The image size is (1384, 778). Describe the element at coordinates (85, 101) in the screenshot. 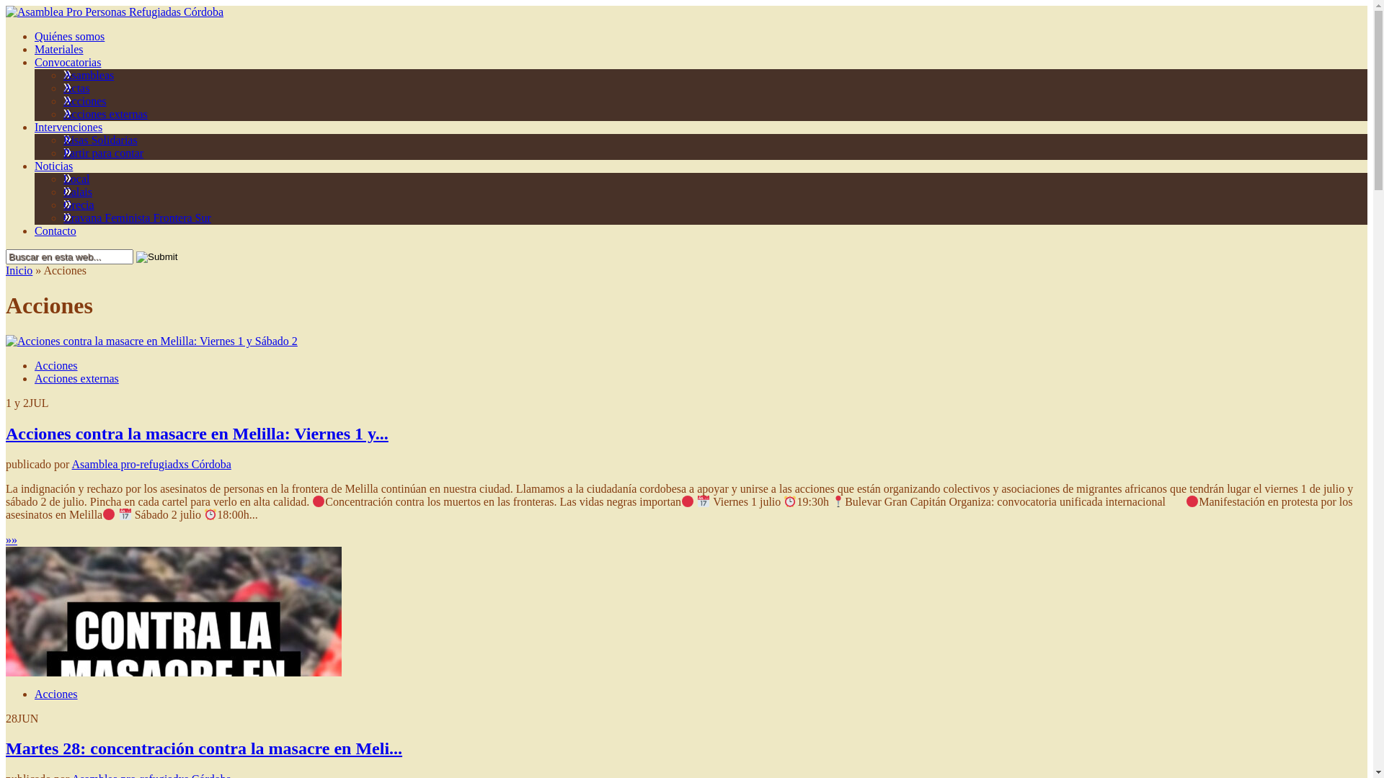

I see `Acciones` at that location.